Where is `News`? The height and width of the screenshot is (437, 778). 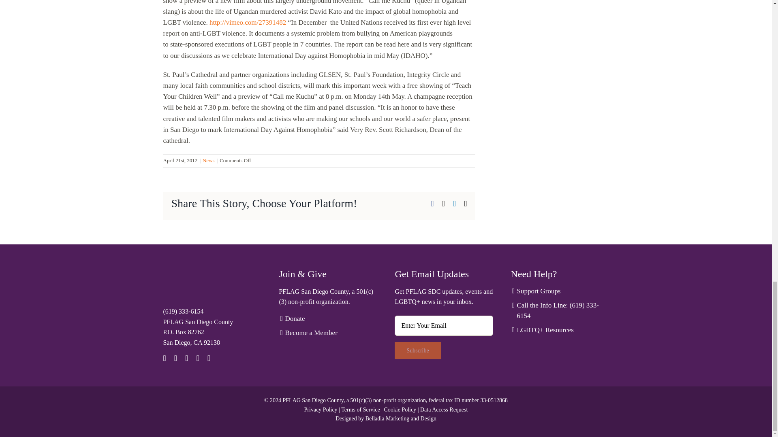 News is located at coordinates (208, 160).